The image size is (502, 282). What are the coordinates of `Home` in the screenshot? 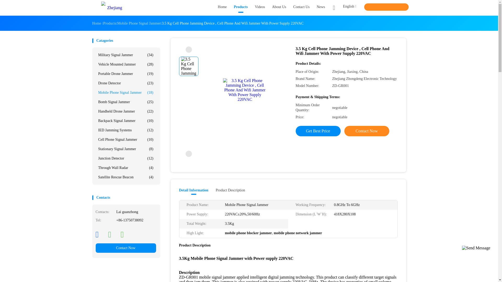 It's located at (222, 8).